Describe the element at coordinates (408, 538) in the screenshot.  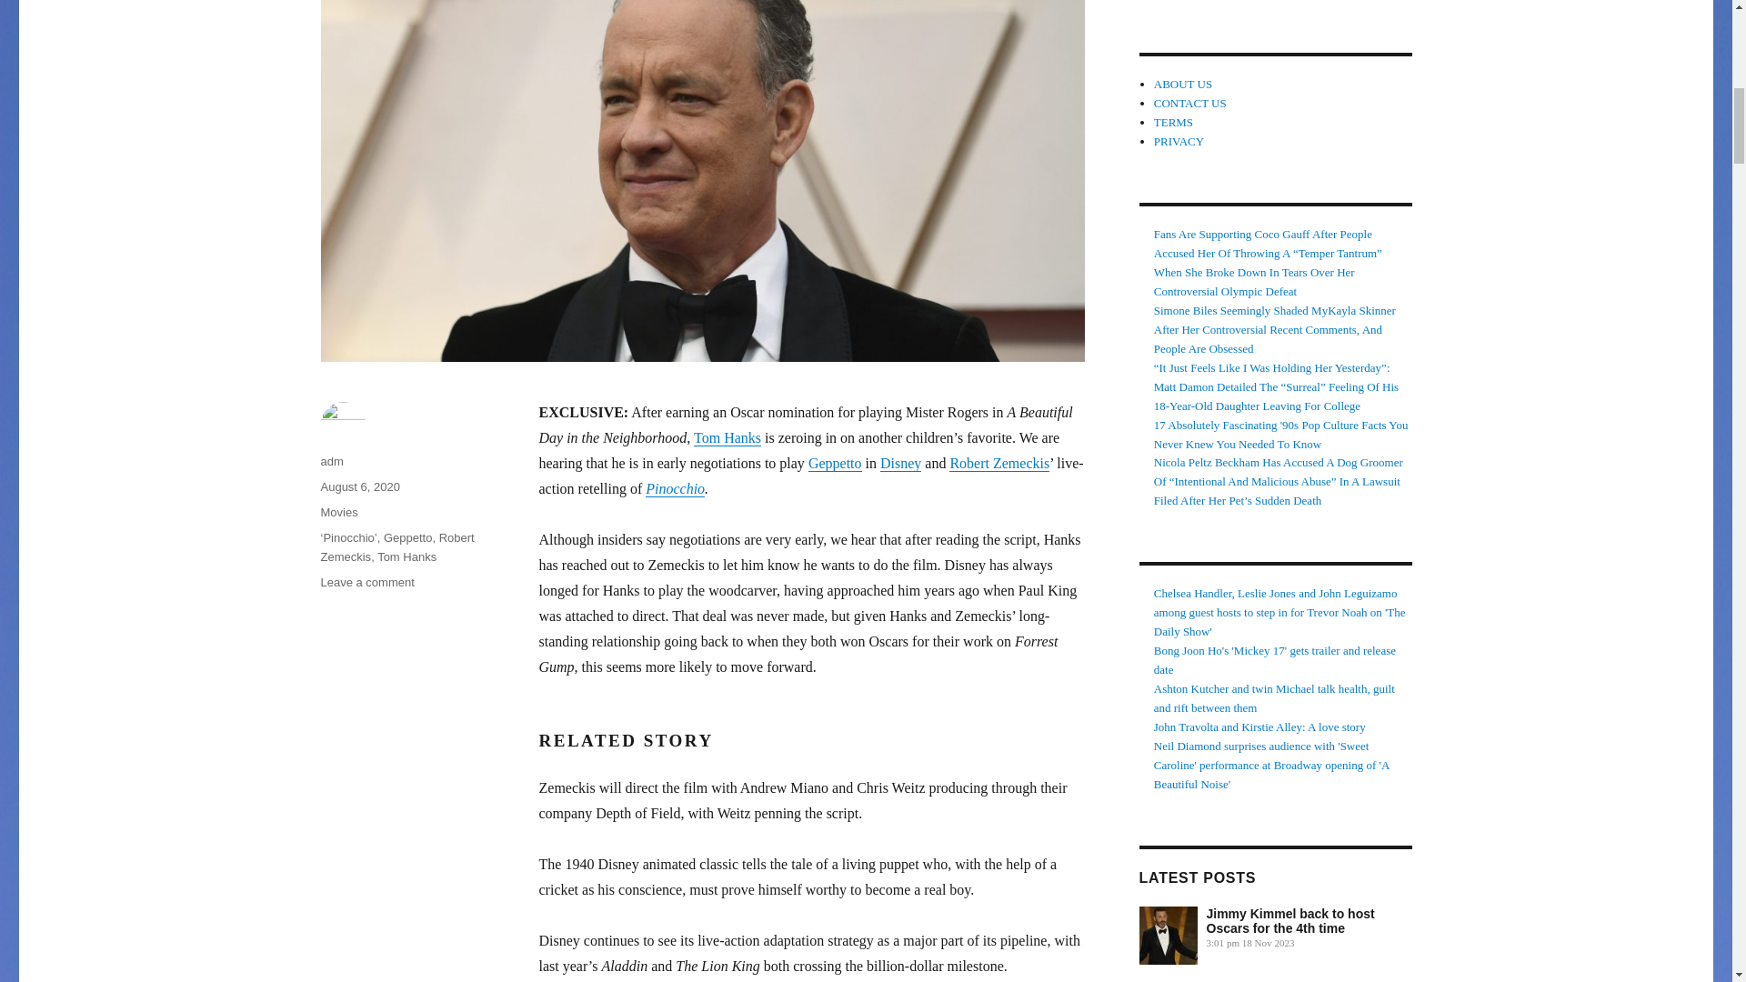
I see `Geppetto` at that location.